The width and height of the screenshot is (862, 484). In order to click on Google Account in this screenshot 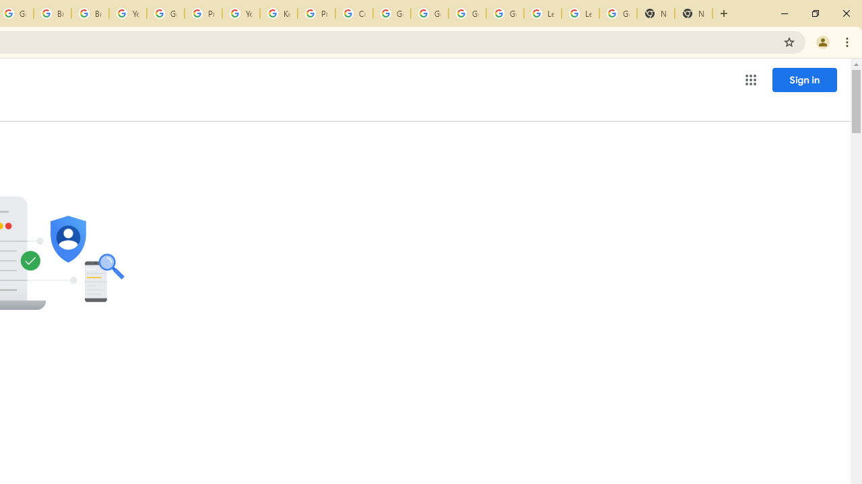, I will do `click(618, 13)`.